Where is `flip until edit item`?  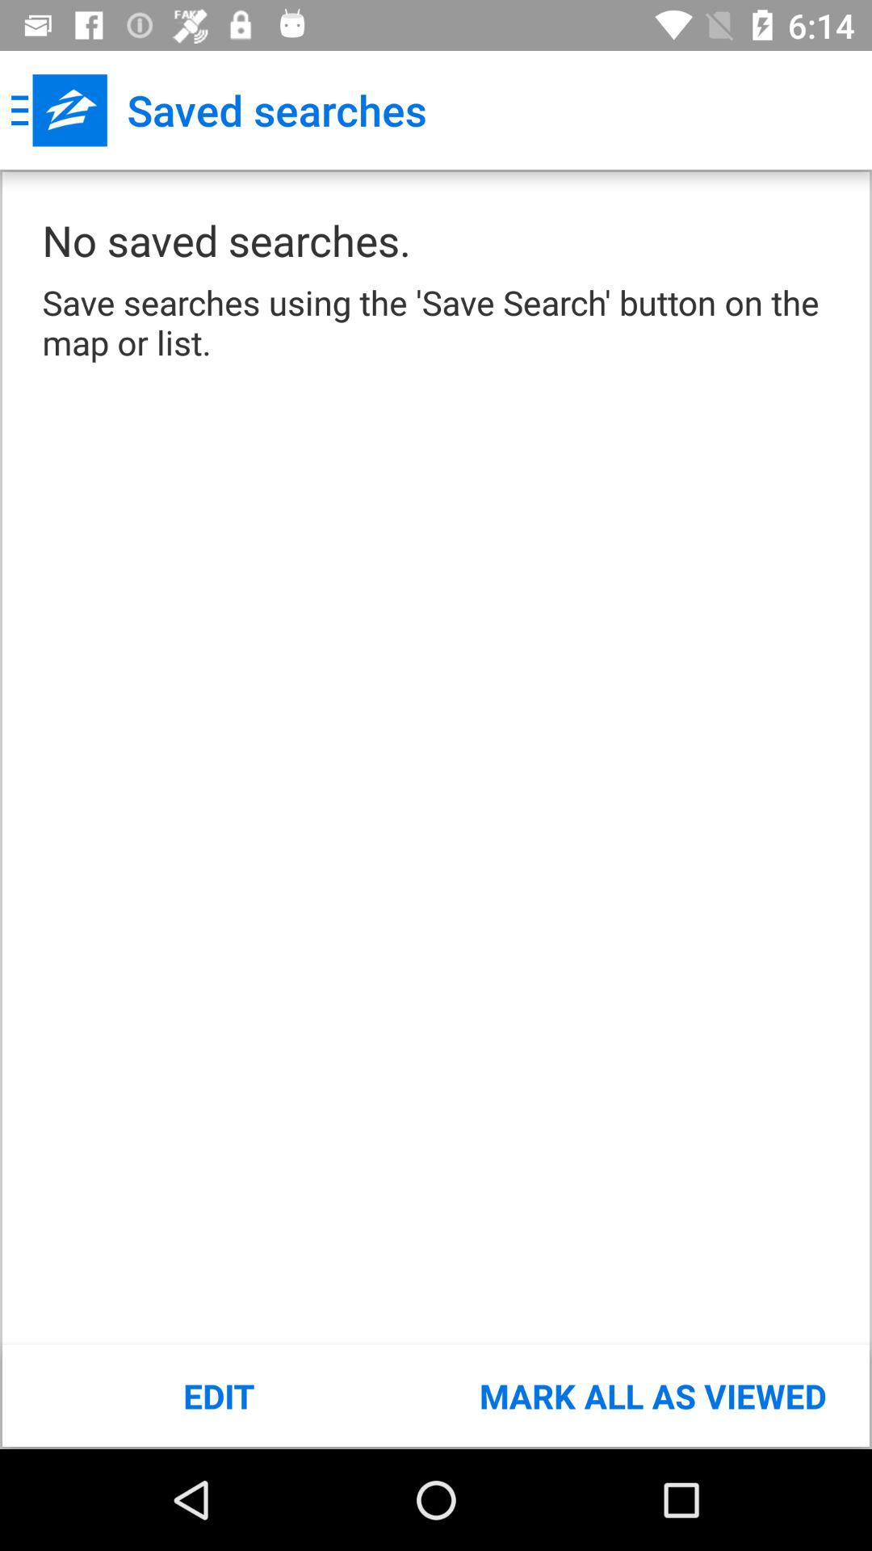 flip until edit item is located at coordinates (220, 1396).